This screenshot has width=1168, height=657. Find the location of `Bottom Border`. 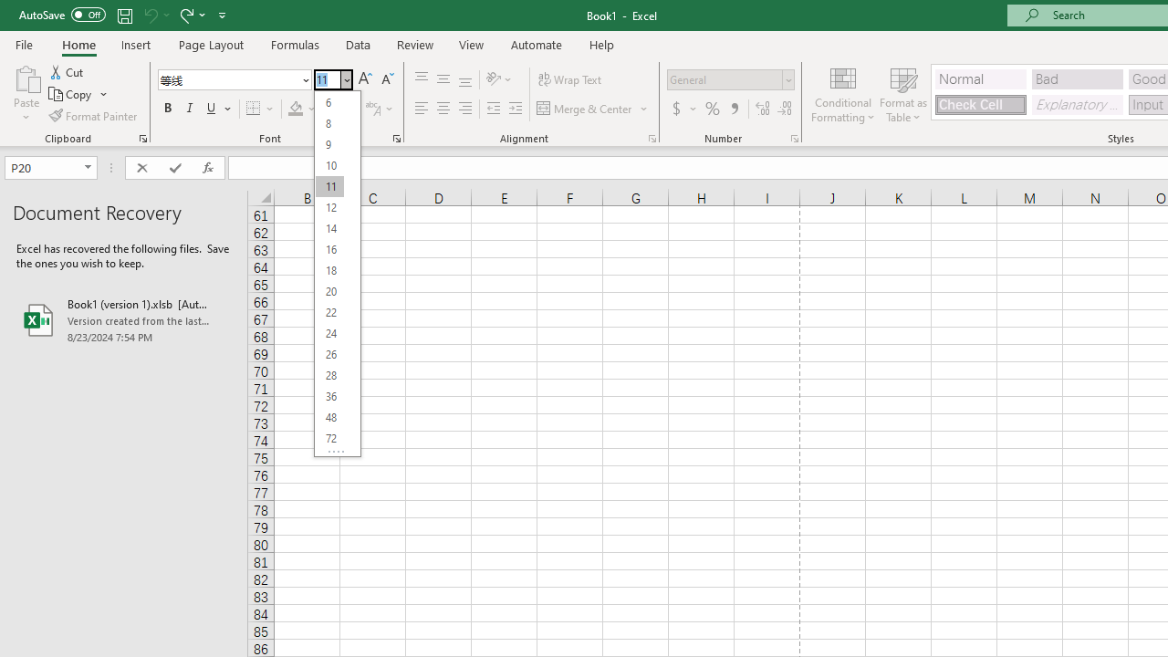

Bottom Border is located at coordinates (254, 109).